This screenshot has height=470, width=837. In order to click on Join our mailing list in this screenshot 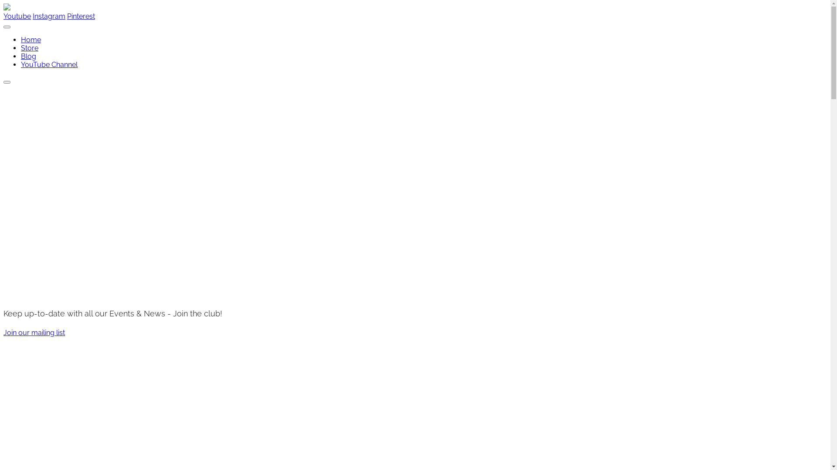, I will do `click(34, 332)`.